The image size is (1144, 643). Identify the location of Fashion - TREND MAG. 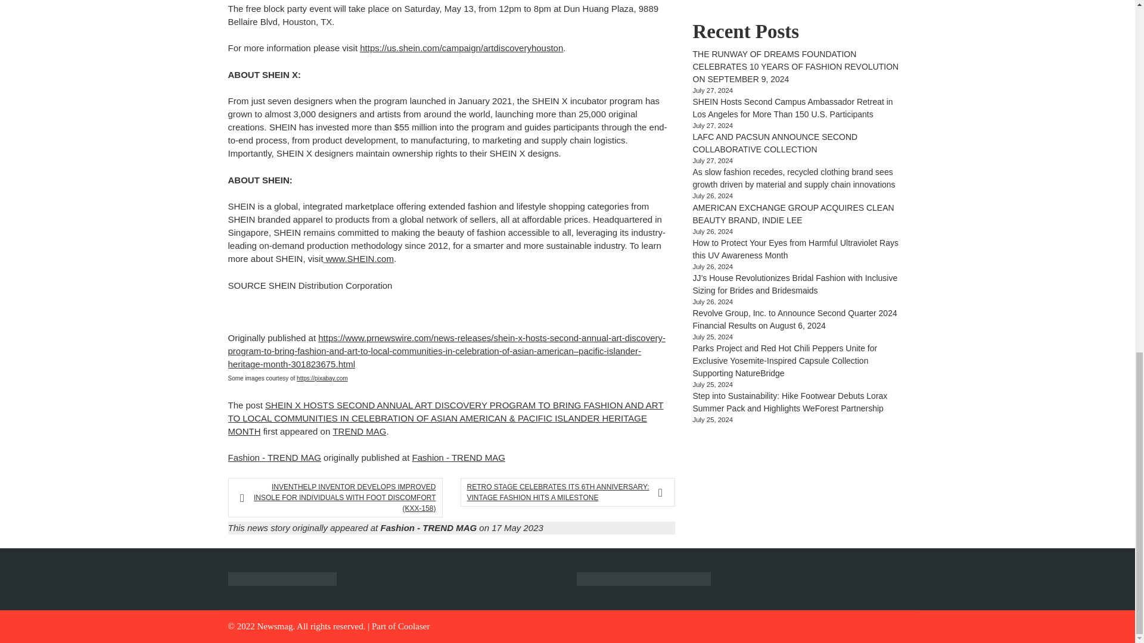
(459, 457).